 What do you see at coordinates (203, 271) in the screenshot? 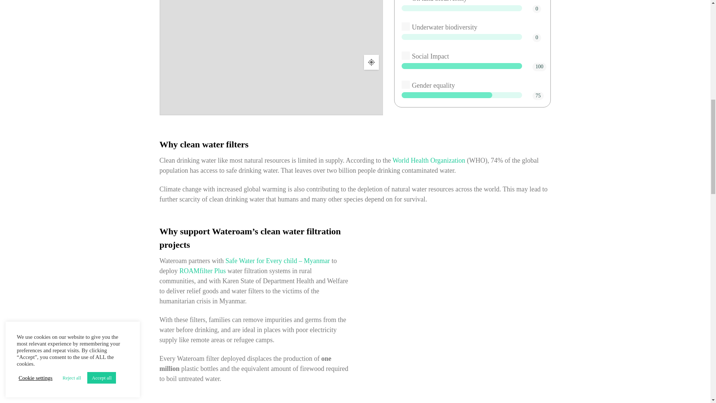
I see `ROAMfilter Plus` at bounding box center [203, 271].